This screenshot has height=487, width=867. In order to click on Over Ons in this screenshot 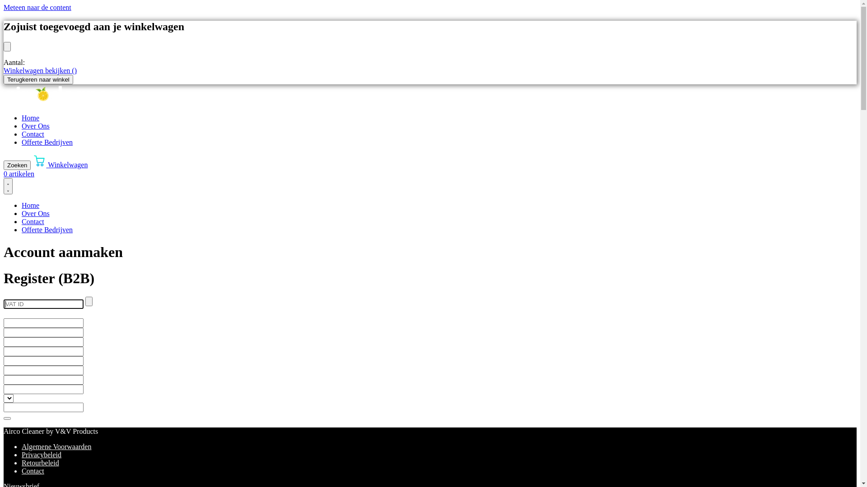, I will do `click(36, 126)`.